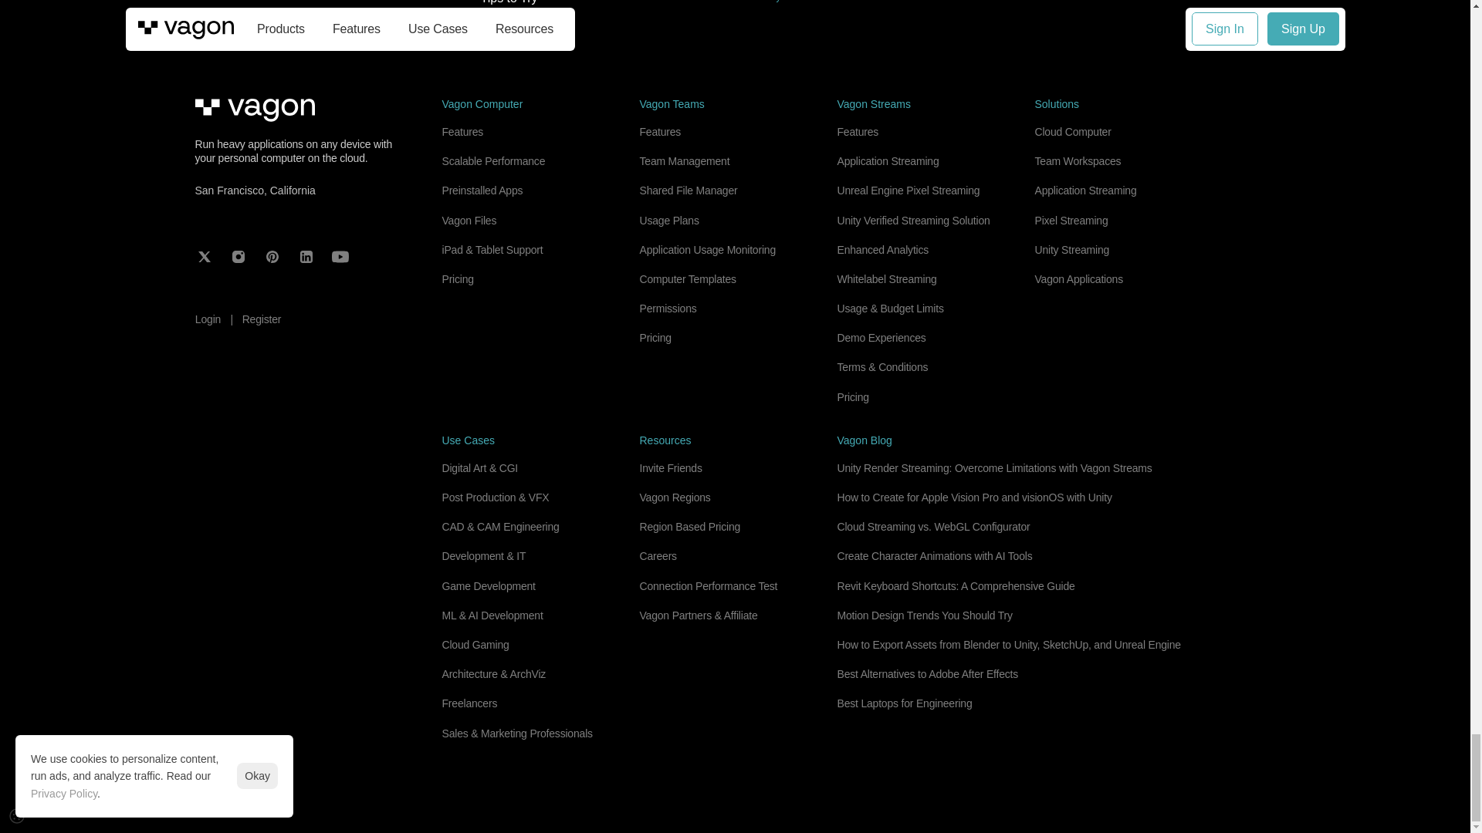 Image resolution: width=1482 pixels, height=833 pixels. I want to click on Permissions, so click(667, 309).